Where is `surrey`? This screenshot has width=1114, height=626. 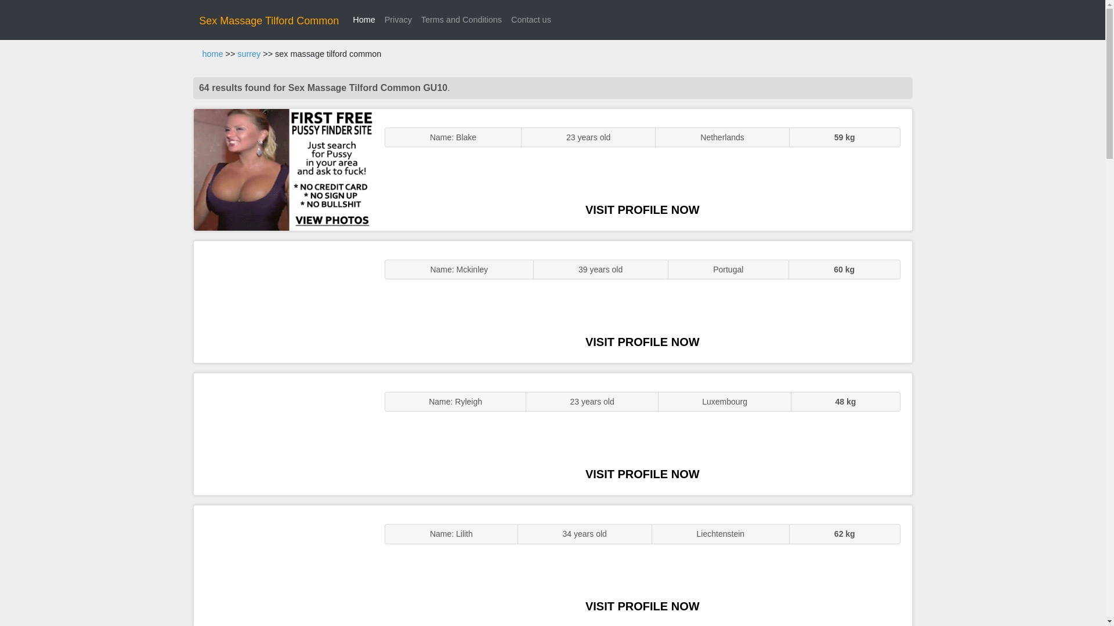 surrey is located at coordinates (248, 54).